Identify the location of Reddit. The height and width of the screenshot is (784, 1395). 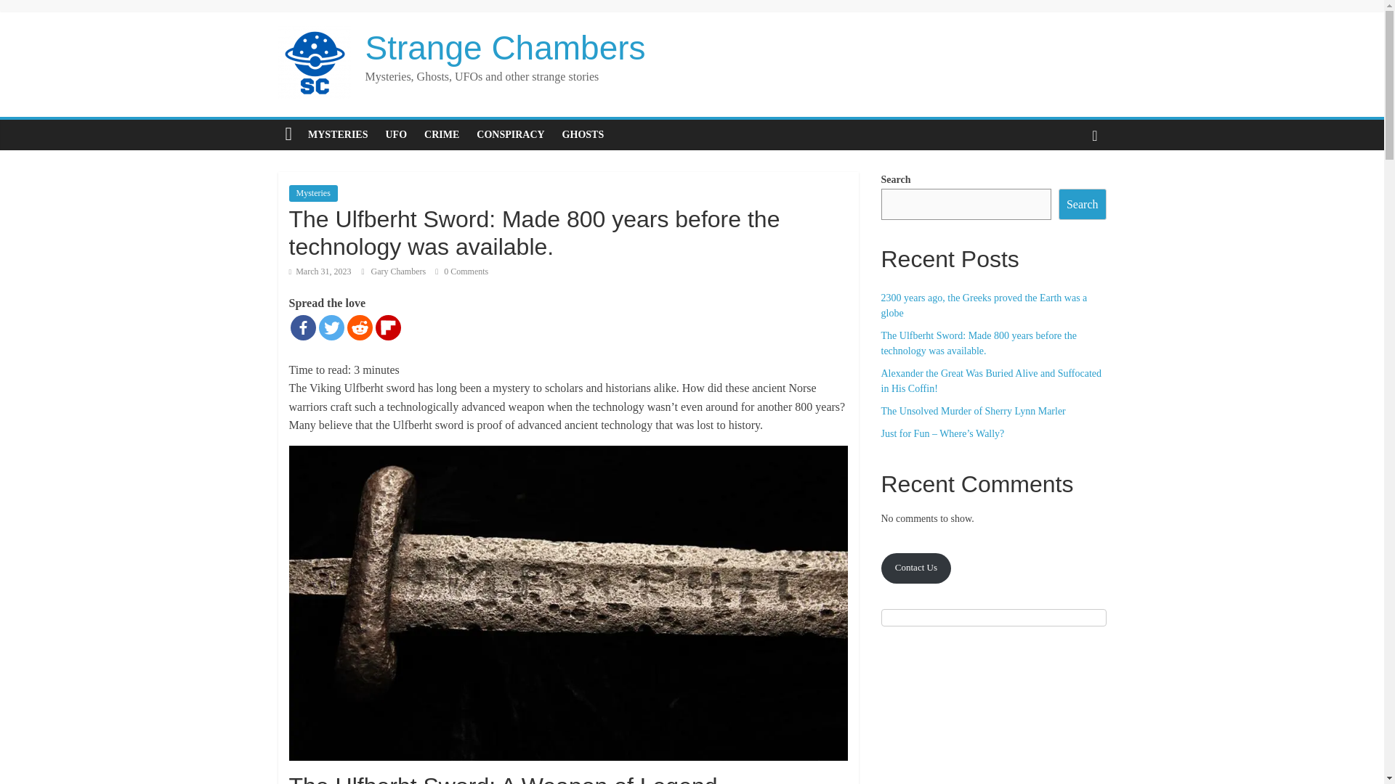
(360, 327).